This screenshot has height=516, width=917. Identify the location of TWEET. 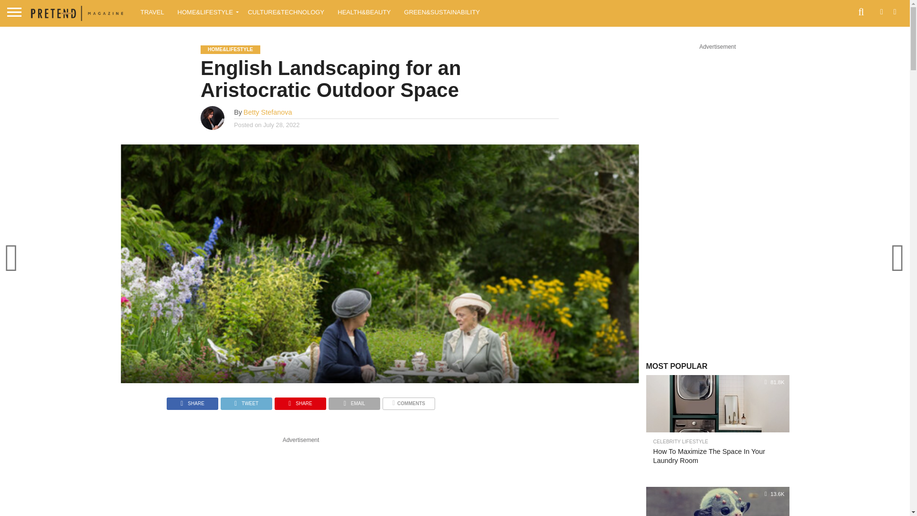
(246, 400).